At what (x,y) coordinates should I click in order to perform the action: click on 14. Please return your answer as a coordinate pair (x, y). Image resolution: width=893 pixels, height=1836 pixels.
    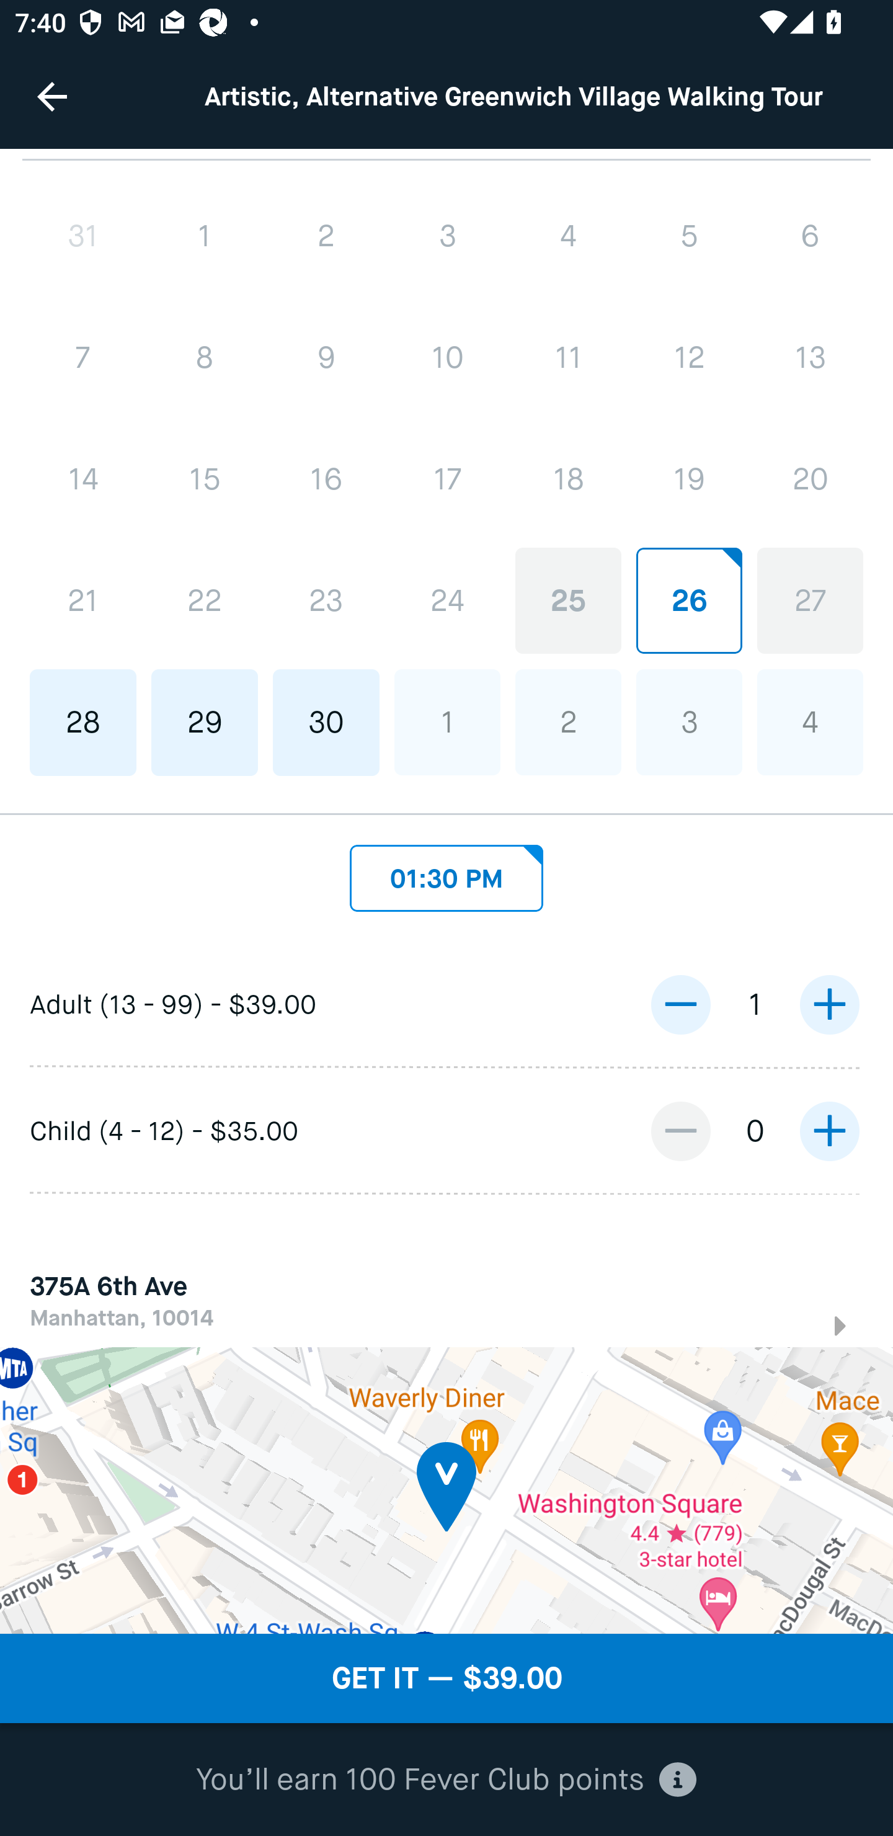
    Looking at the image, I should click on (83, 479).